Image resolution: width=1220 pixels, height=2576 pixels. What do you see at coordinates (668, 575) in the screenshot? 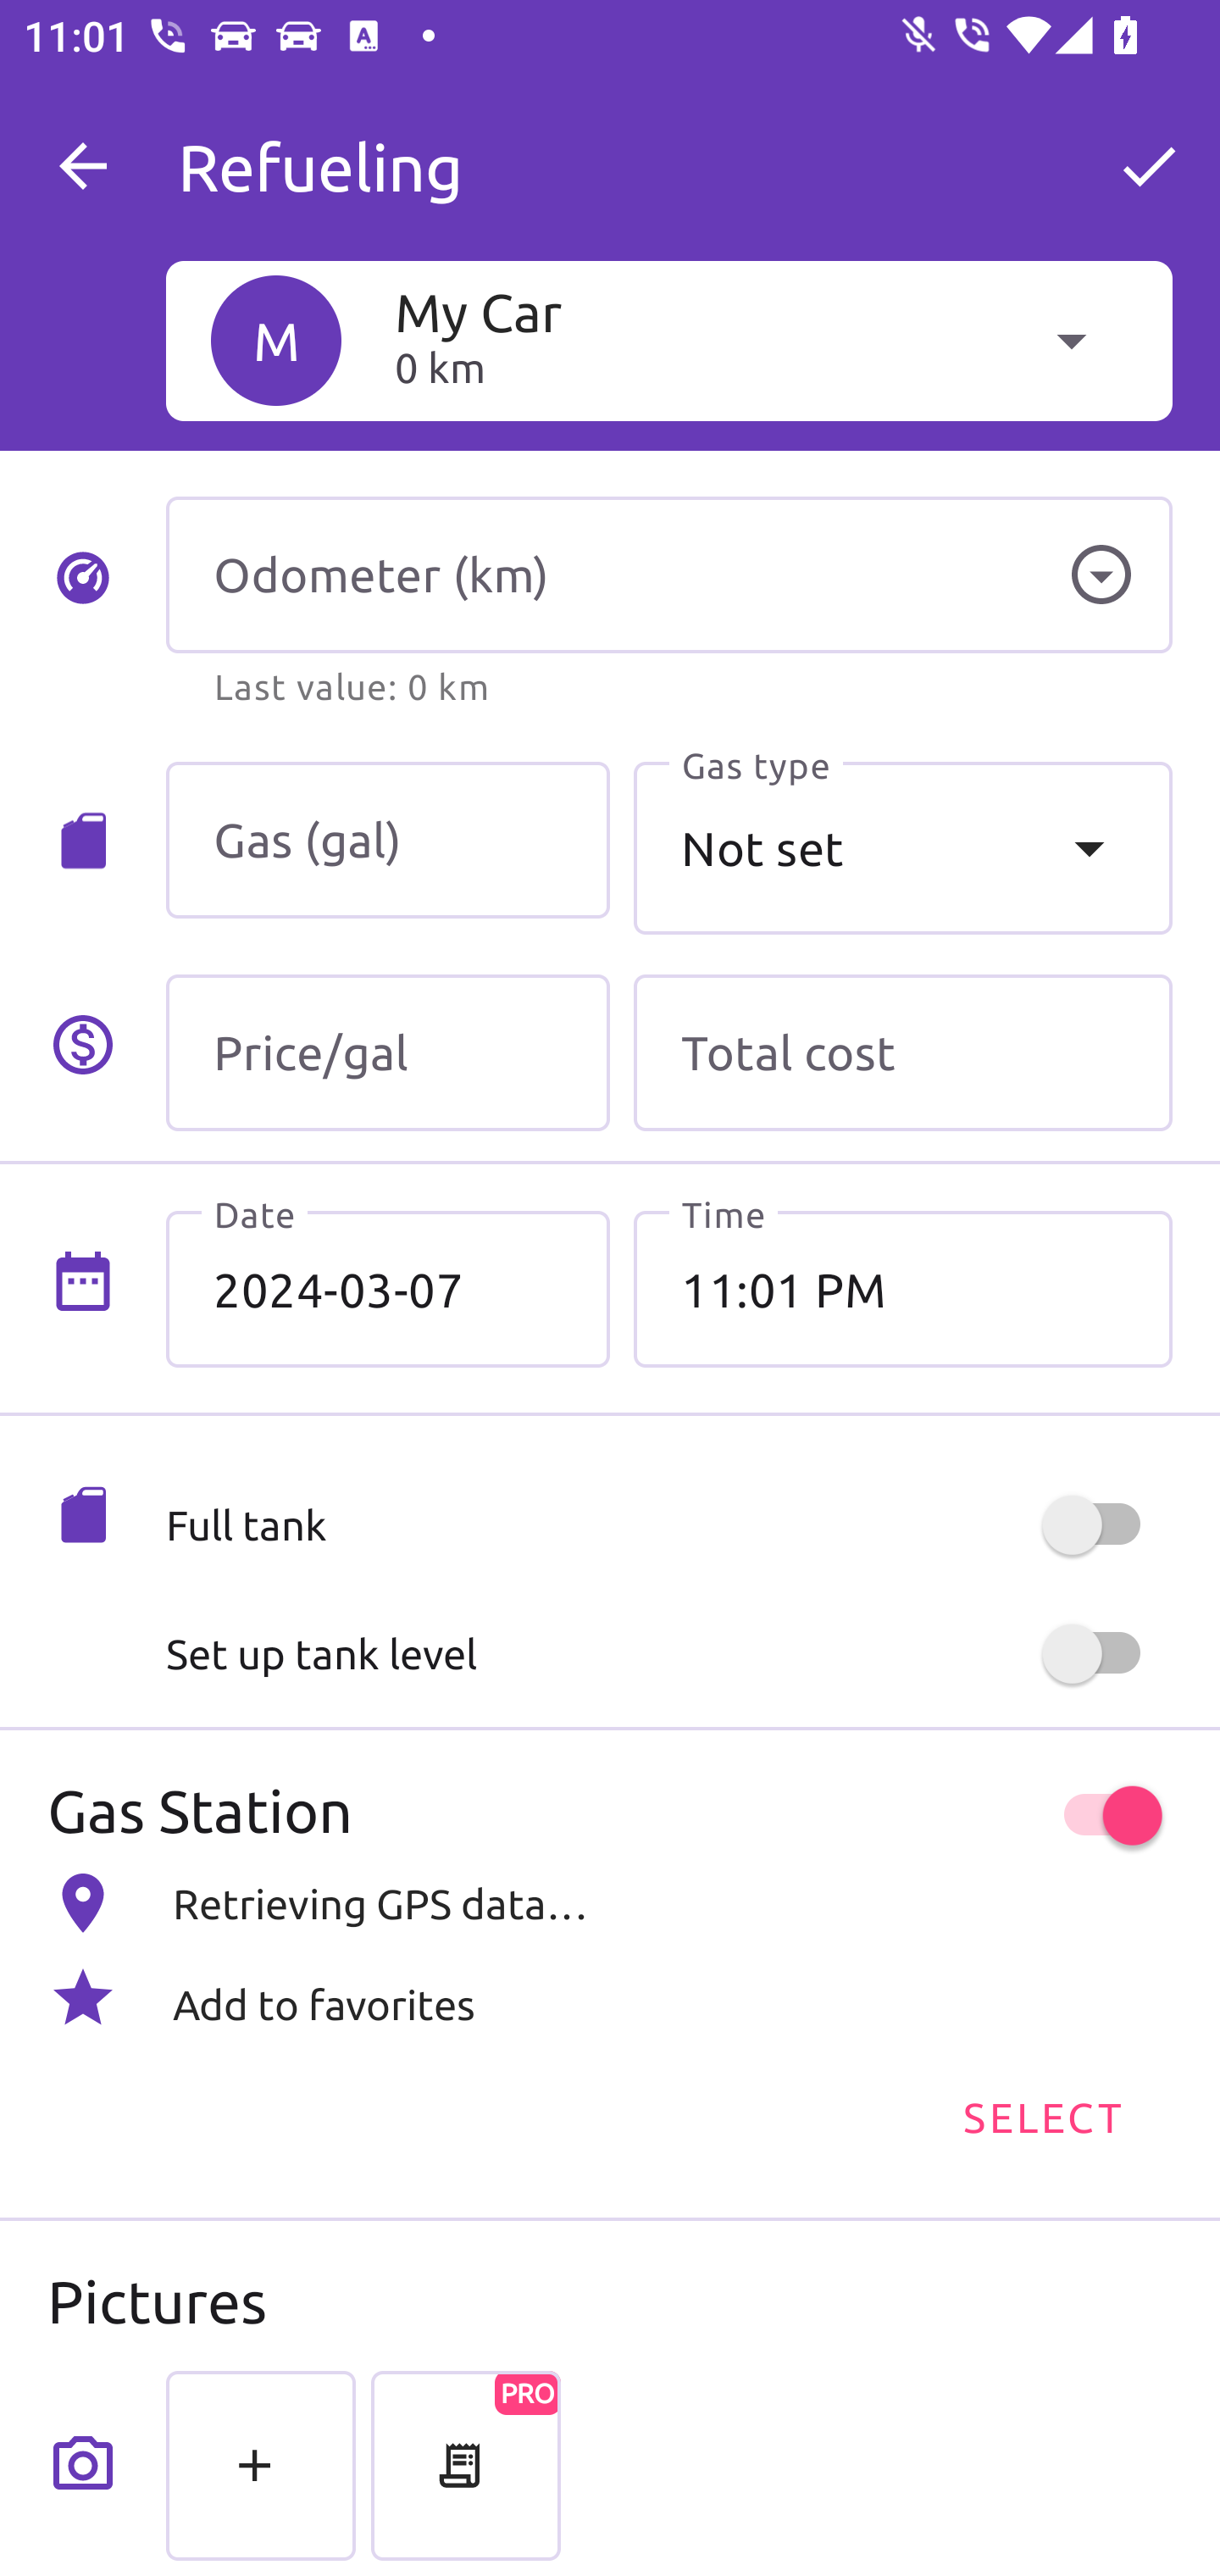
I see `Odometer (km)` at bounding box center [668, 575].